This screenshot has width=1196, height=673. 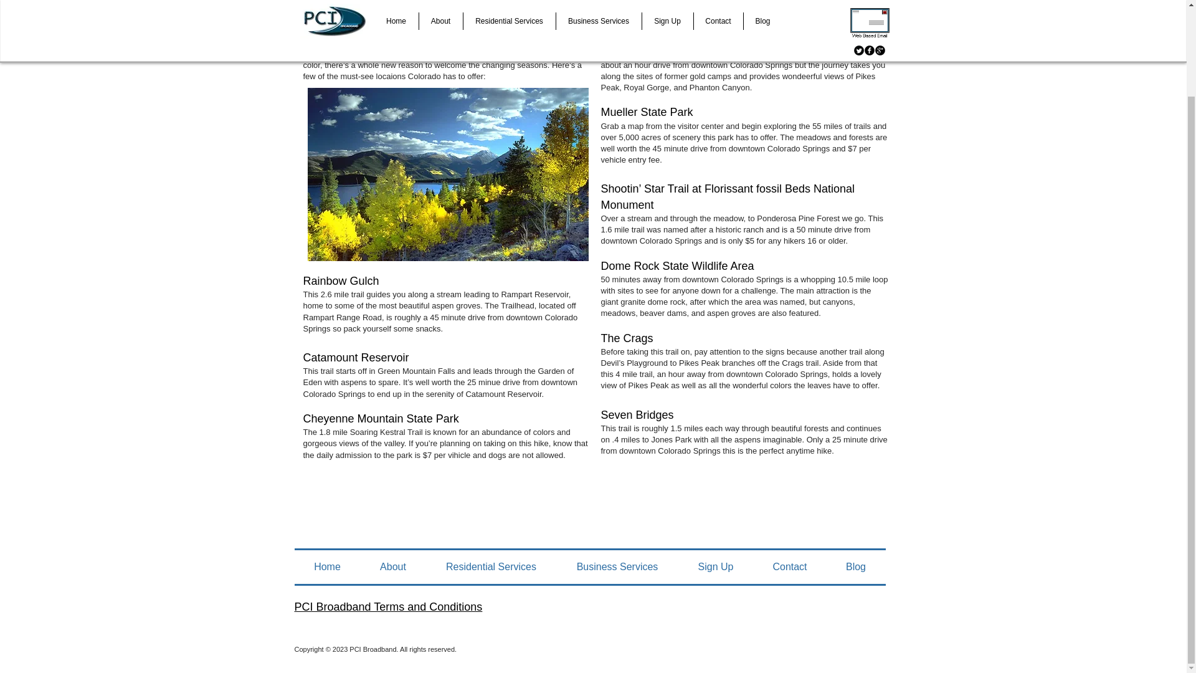 What do you see at coordinates (715, 567) in the screenshot?
I see `Sign Up` at bounding box center [715, 567].